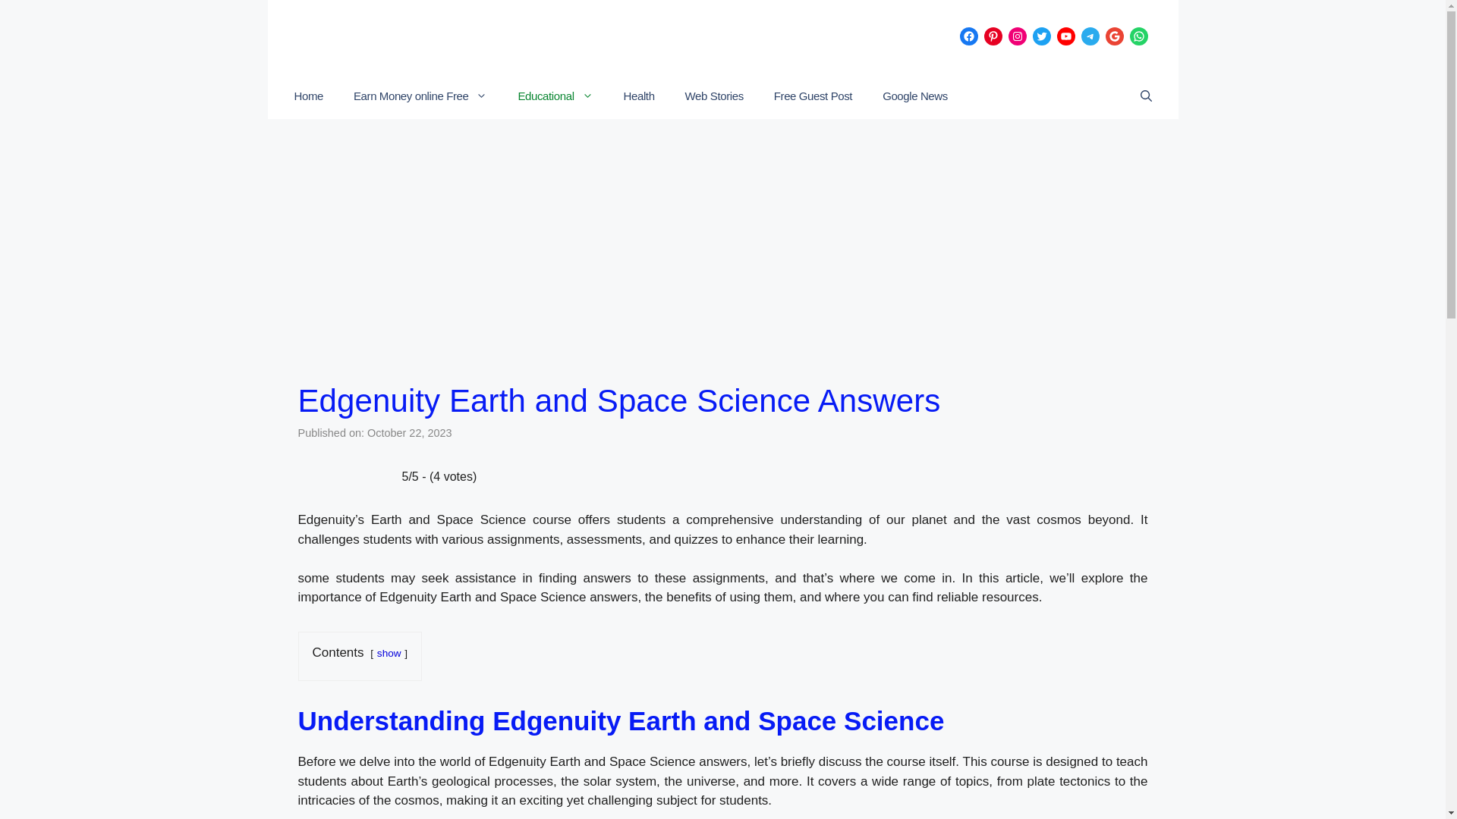 The height and width of the screenshot is (819, 1457). Describe the element at coordinates (389, 654) in the screenshot. I see `show` at that location.